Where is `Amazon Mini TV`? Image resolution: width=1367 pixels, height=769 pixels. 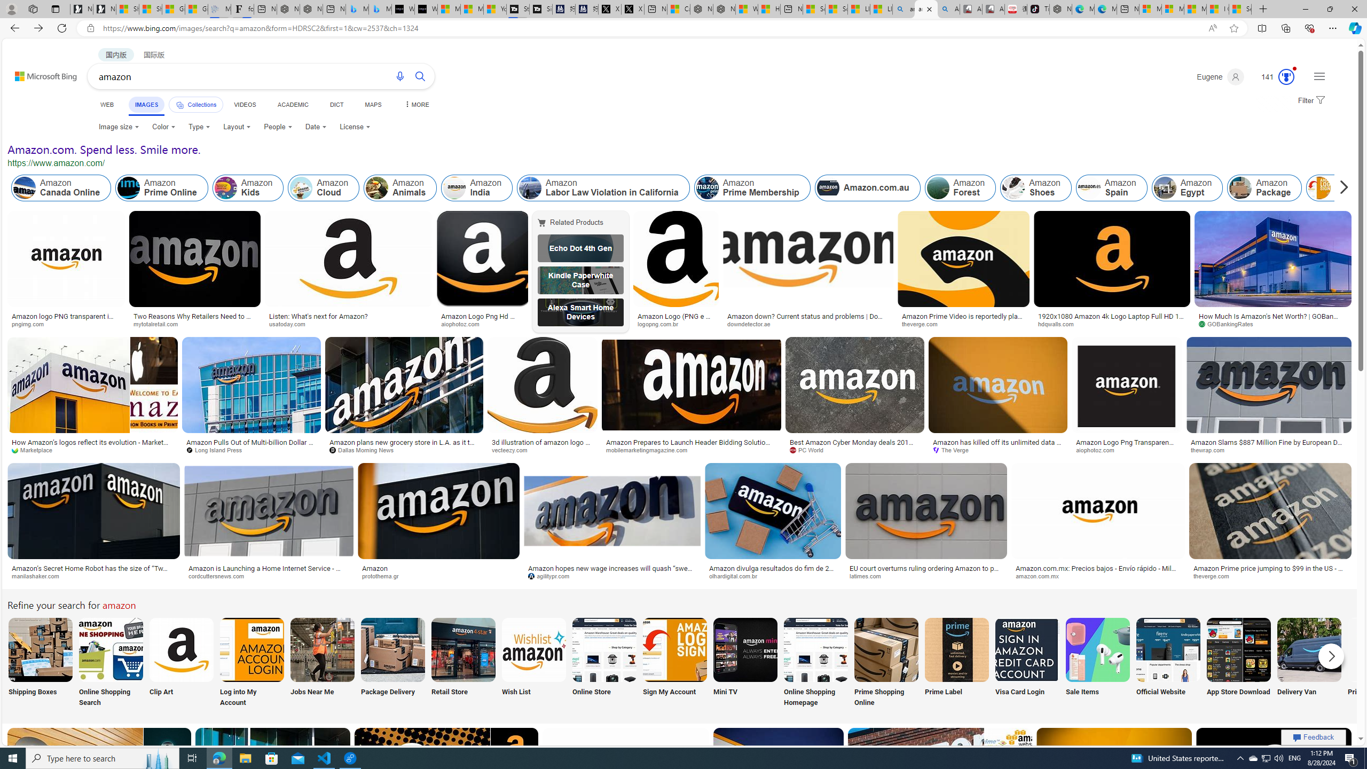
Amazon Mini TV is located at coordinates (745, 649).